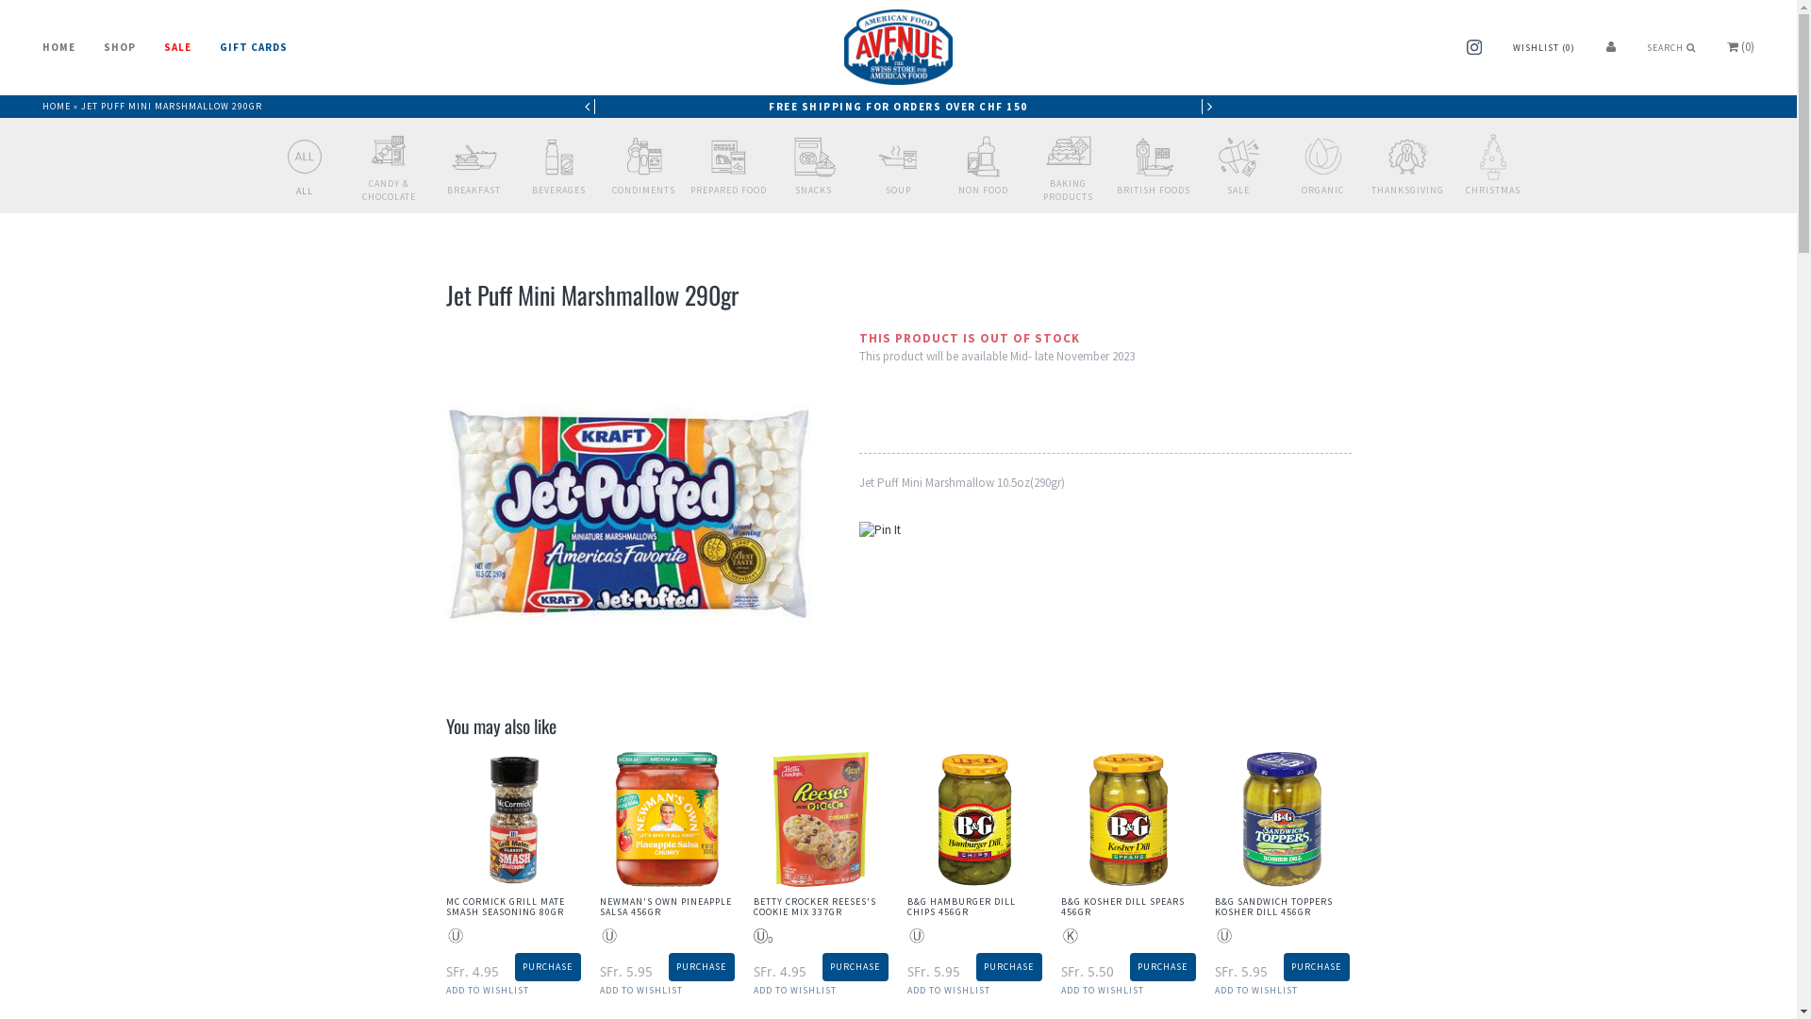 The width and height of the screenshot is (1811, 1019). Describe the element at coordinates (898, 50) in the screenshot. I see `American Food Ave.` at that location.